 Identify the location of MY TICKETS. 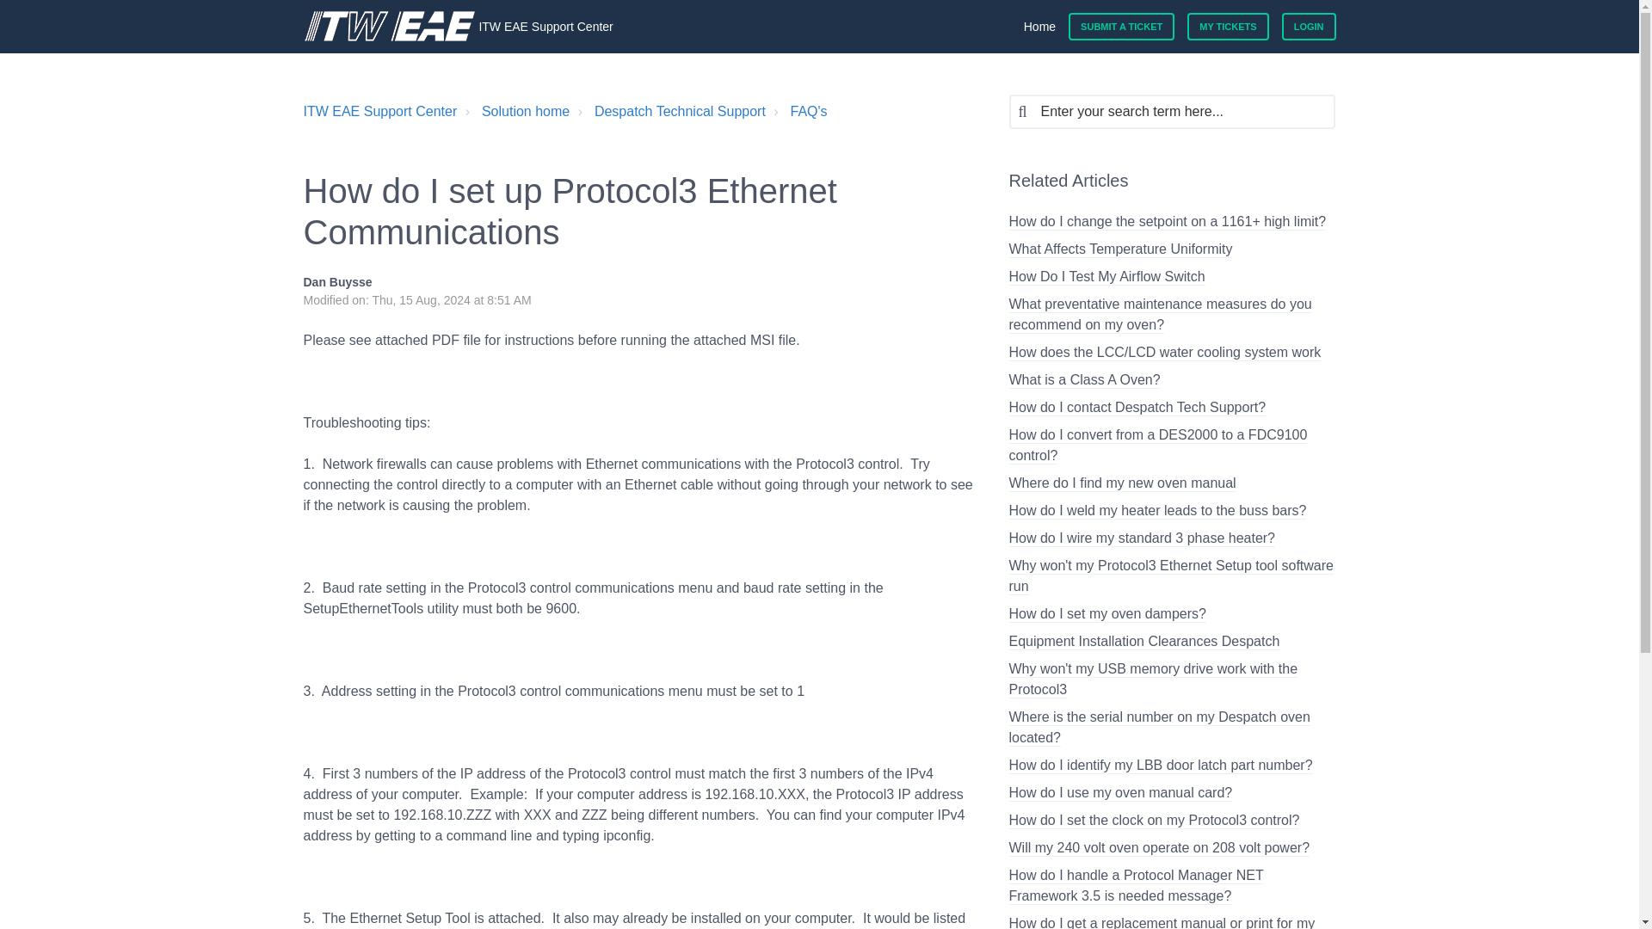
(1228, 27).